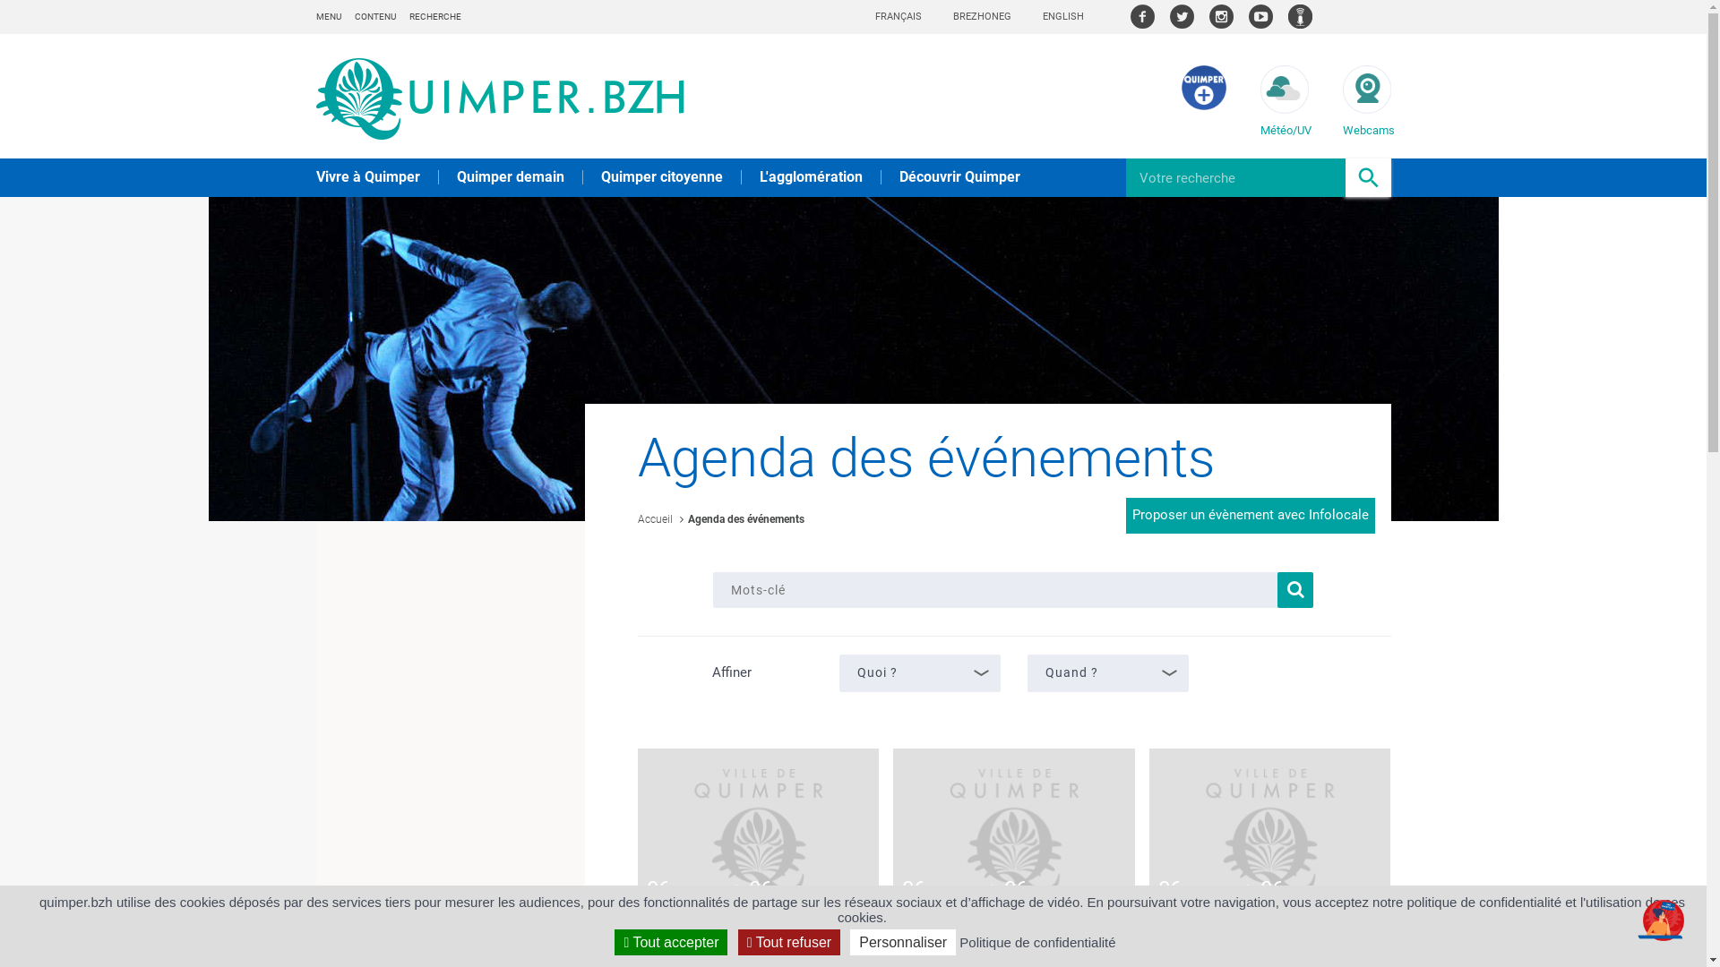  What do you see at coordinates (1222, 16) in the screenshot?
I see `INSTAGRAM` at bounding box center [1222, 16].